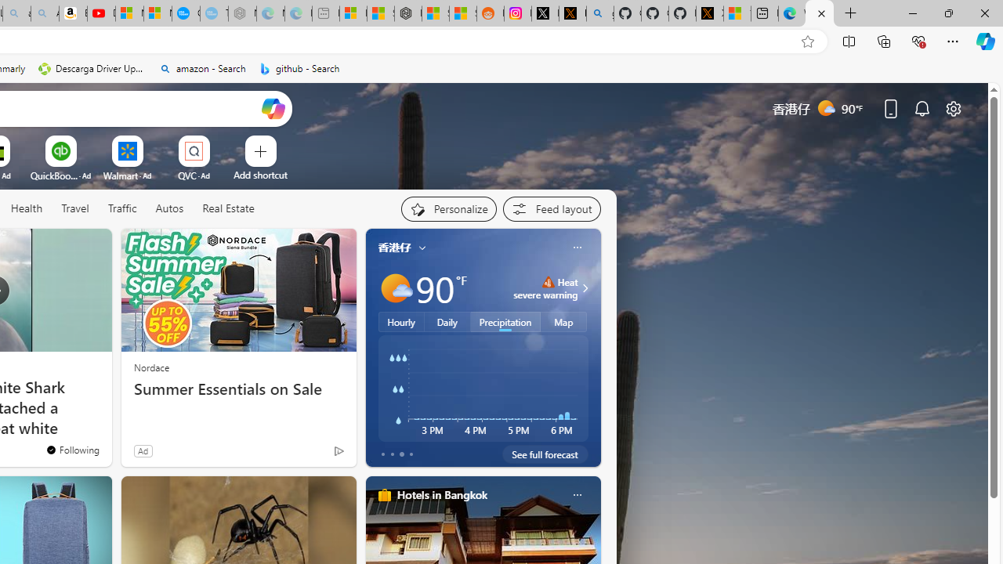 Image resolution: width=1003 pixels, height=564 pixels. I want to click on Hotels in Bangkok, so click(442, 494).